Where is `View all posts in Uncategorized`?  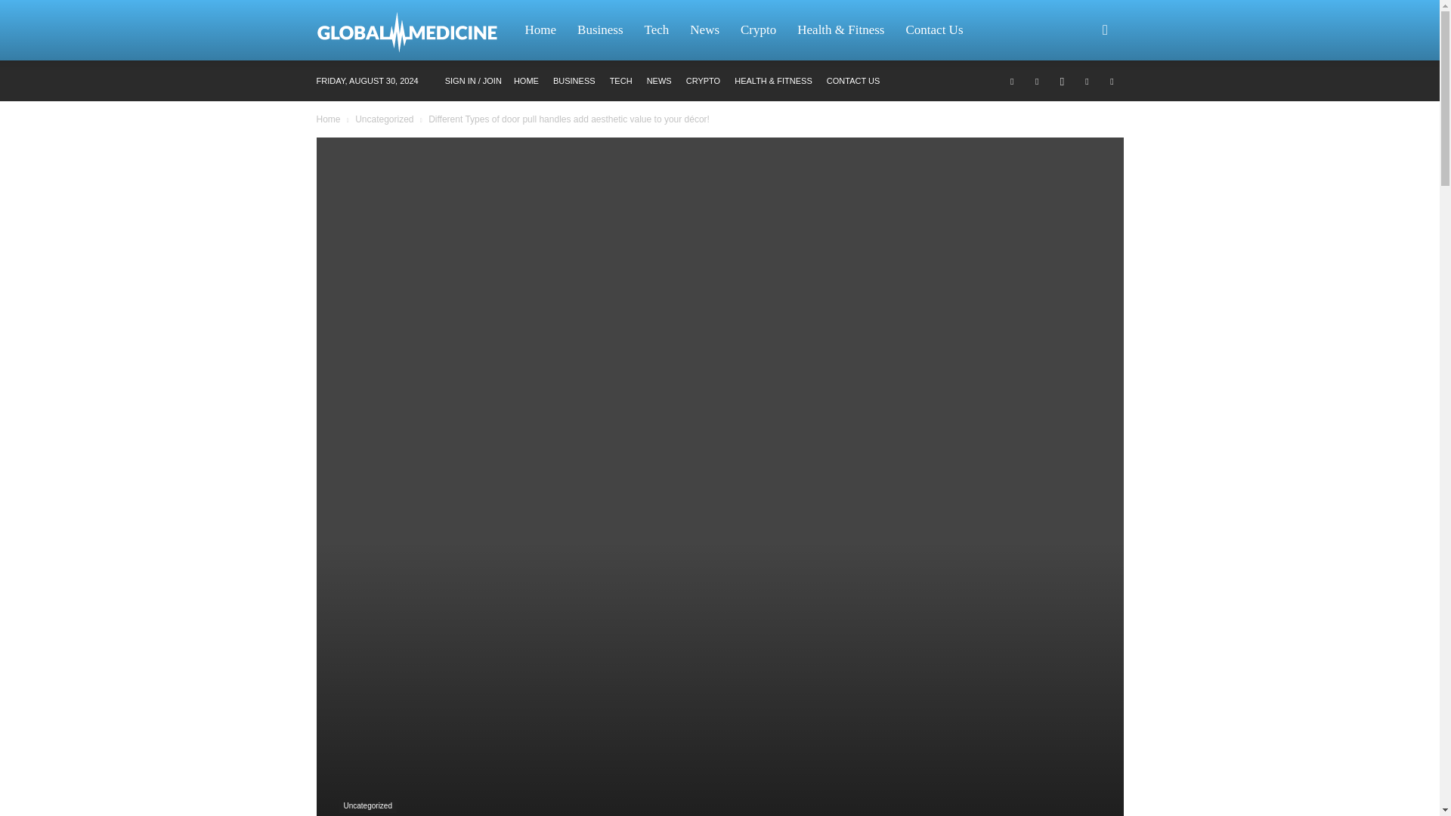
View all posts in Uncategorized is located at coordinates (384, 119).